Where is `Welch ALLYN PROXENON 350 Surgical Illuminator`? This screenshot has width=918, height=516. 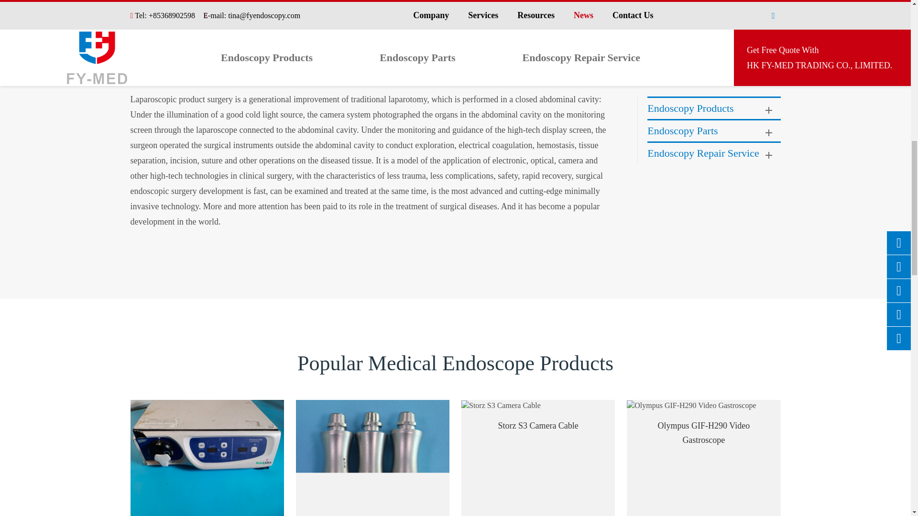
Welch ALLYN PROXENON 350 Surgical Illuminator is located at coordinates (207, 458).